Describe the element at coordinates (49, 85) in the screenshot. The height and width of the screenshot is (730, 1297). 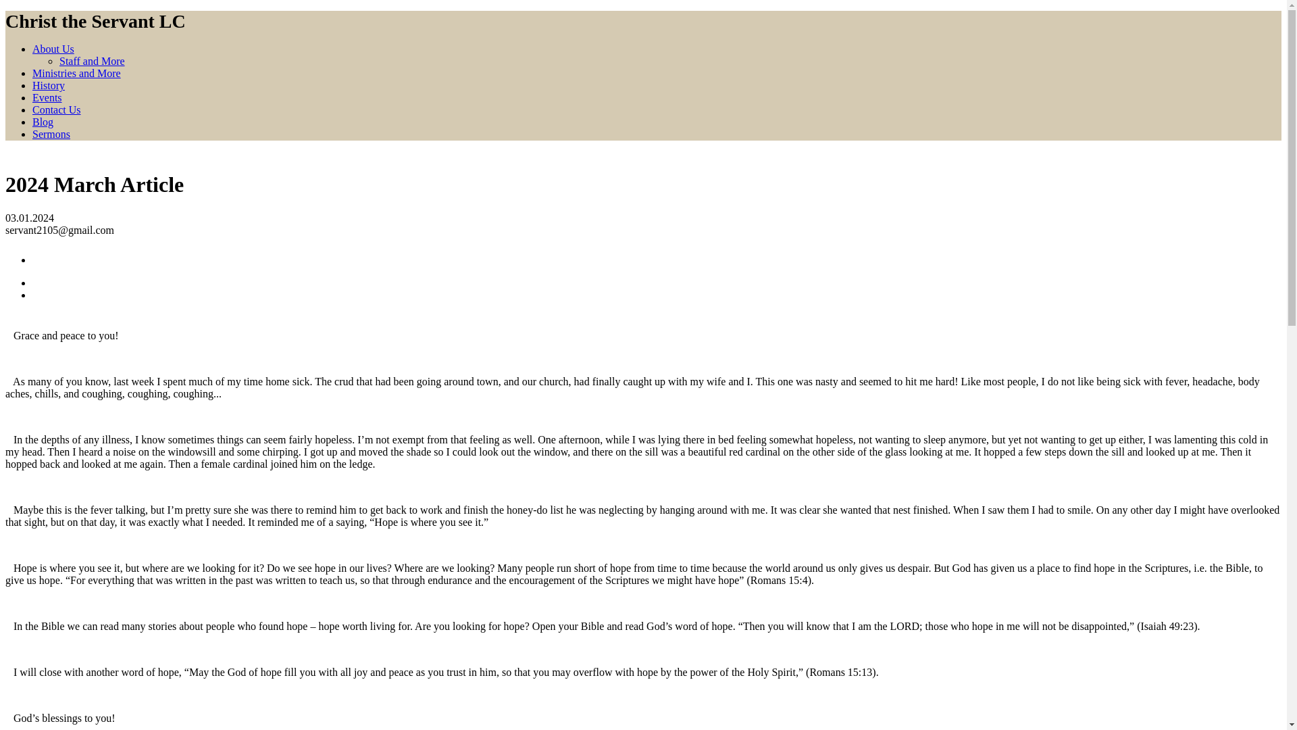
I see `History` at that location.